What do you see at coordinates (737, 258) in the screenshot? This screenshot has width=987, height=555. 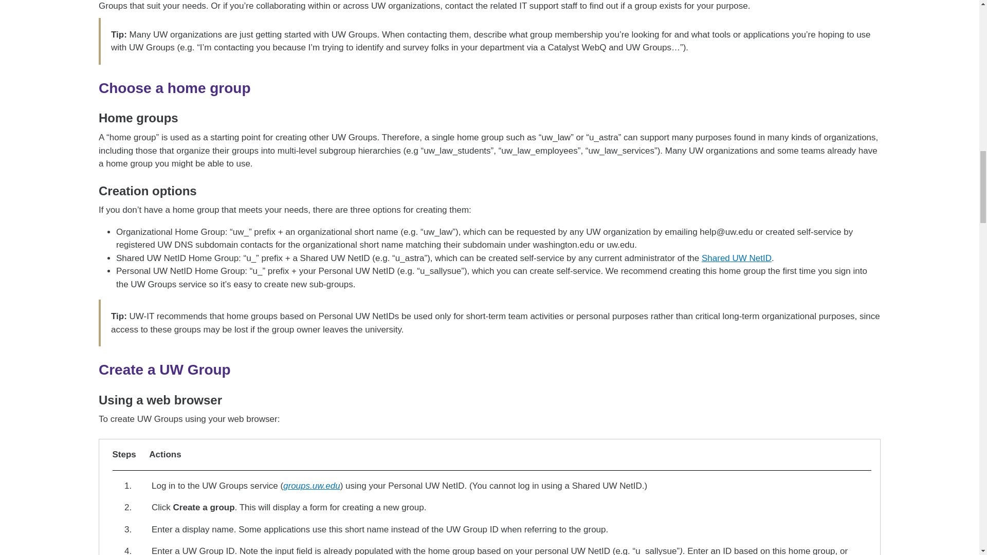 I see `Shared UW NetIDs` at bounding box center [737, 258].